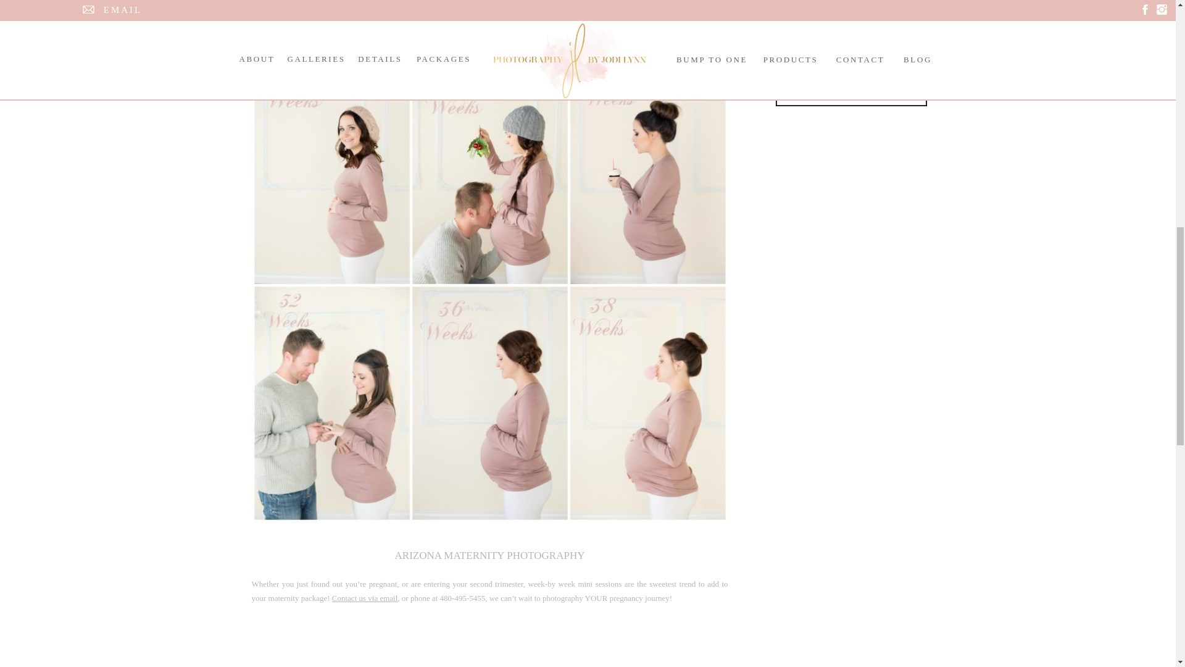  Describe the element at coordinates (365, 598) in the screenshot. I see `Contact us via email` at that location.